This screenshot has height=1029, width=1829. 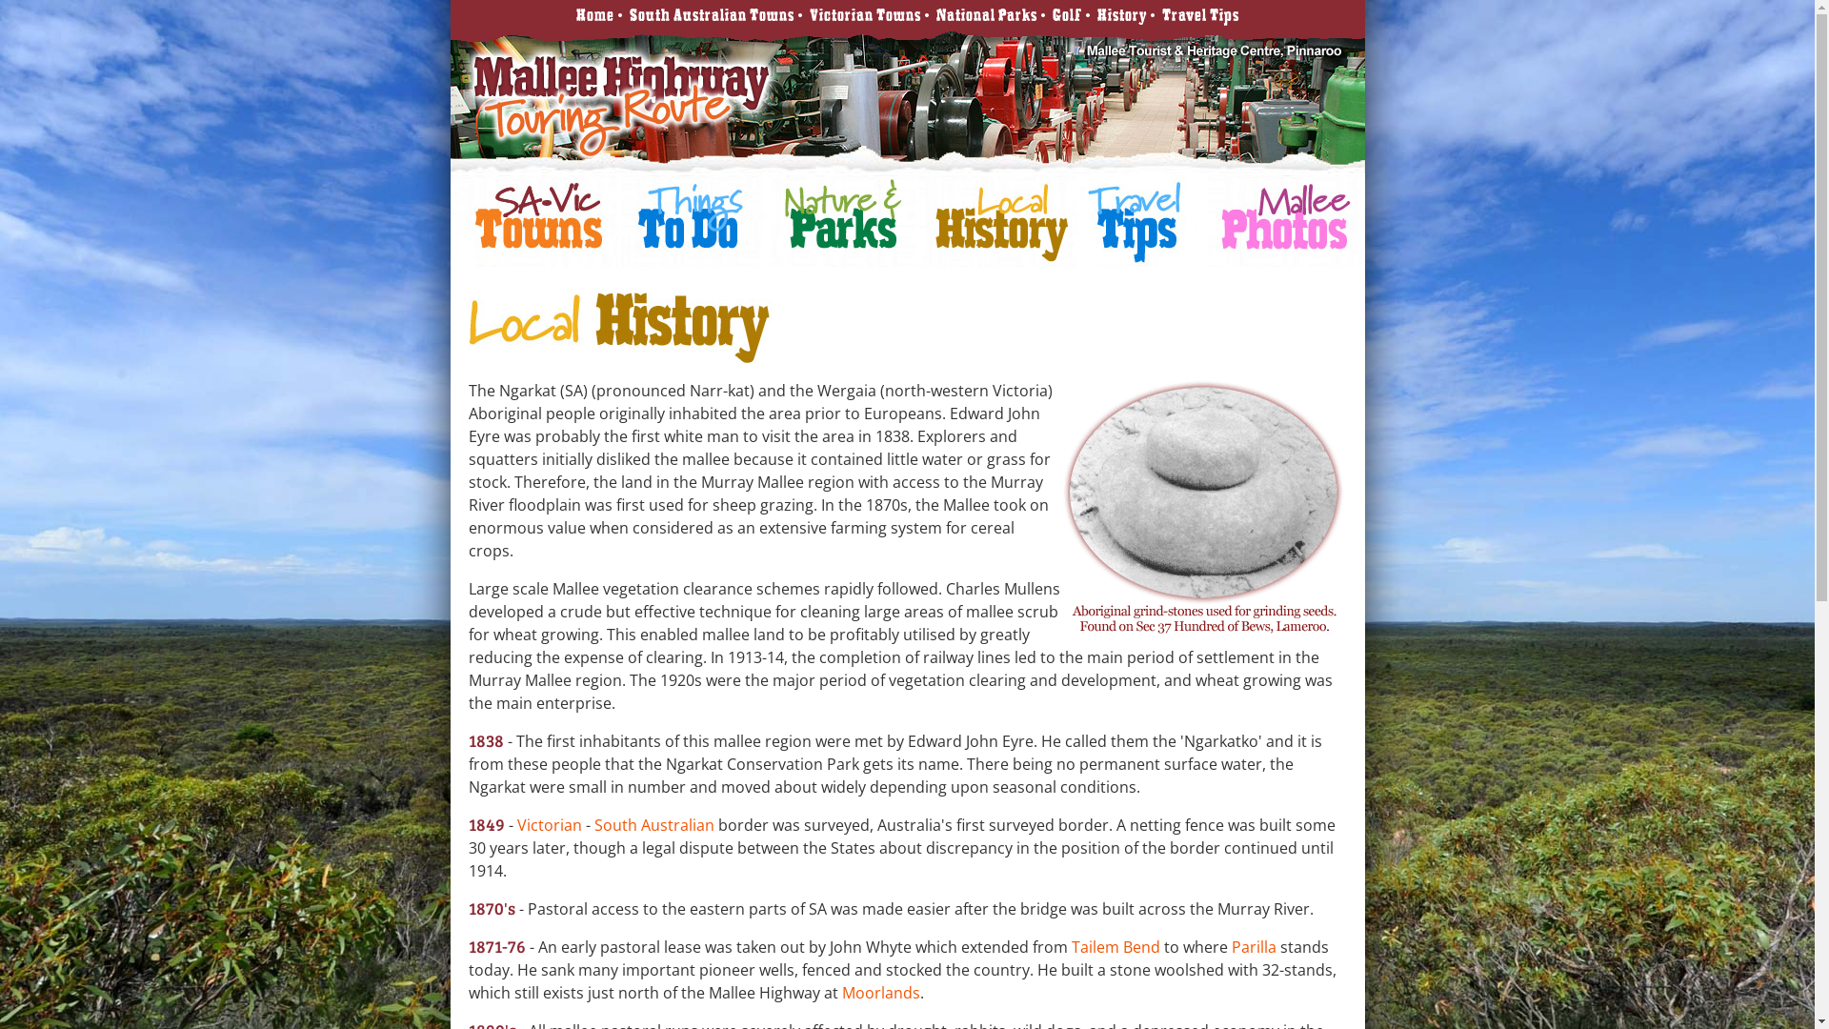 I want to click on Golf, so click(x=1067, y=15).